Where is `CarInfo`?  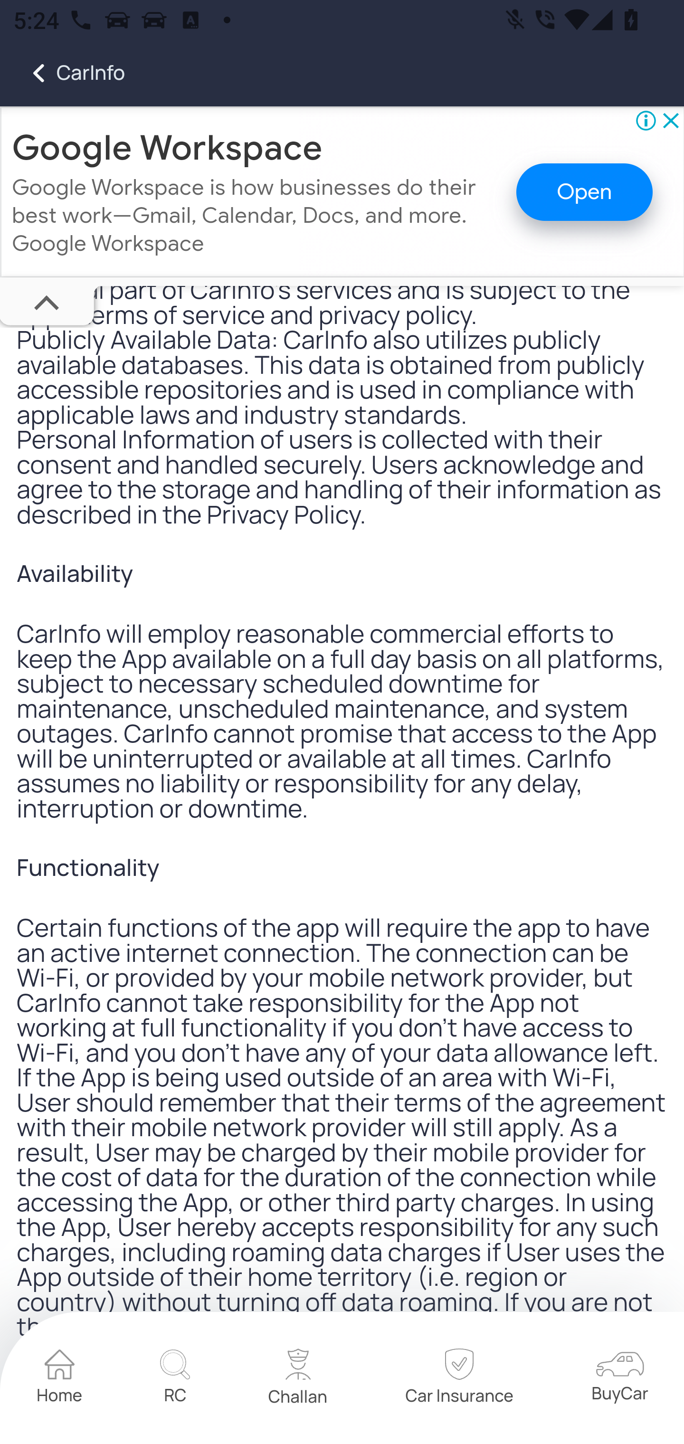 CarInfo is located at coordinates (63, 73).